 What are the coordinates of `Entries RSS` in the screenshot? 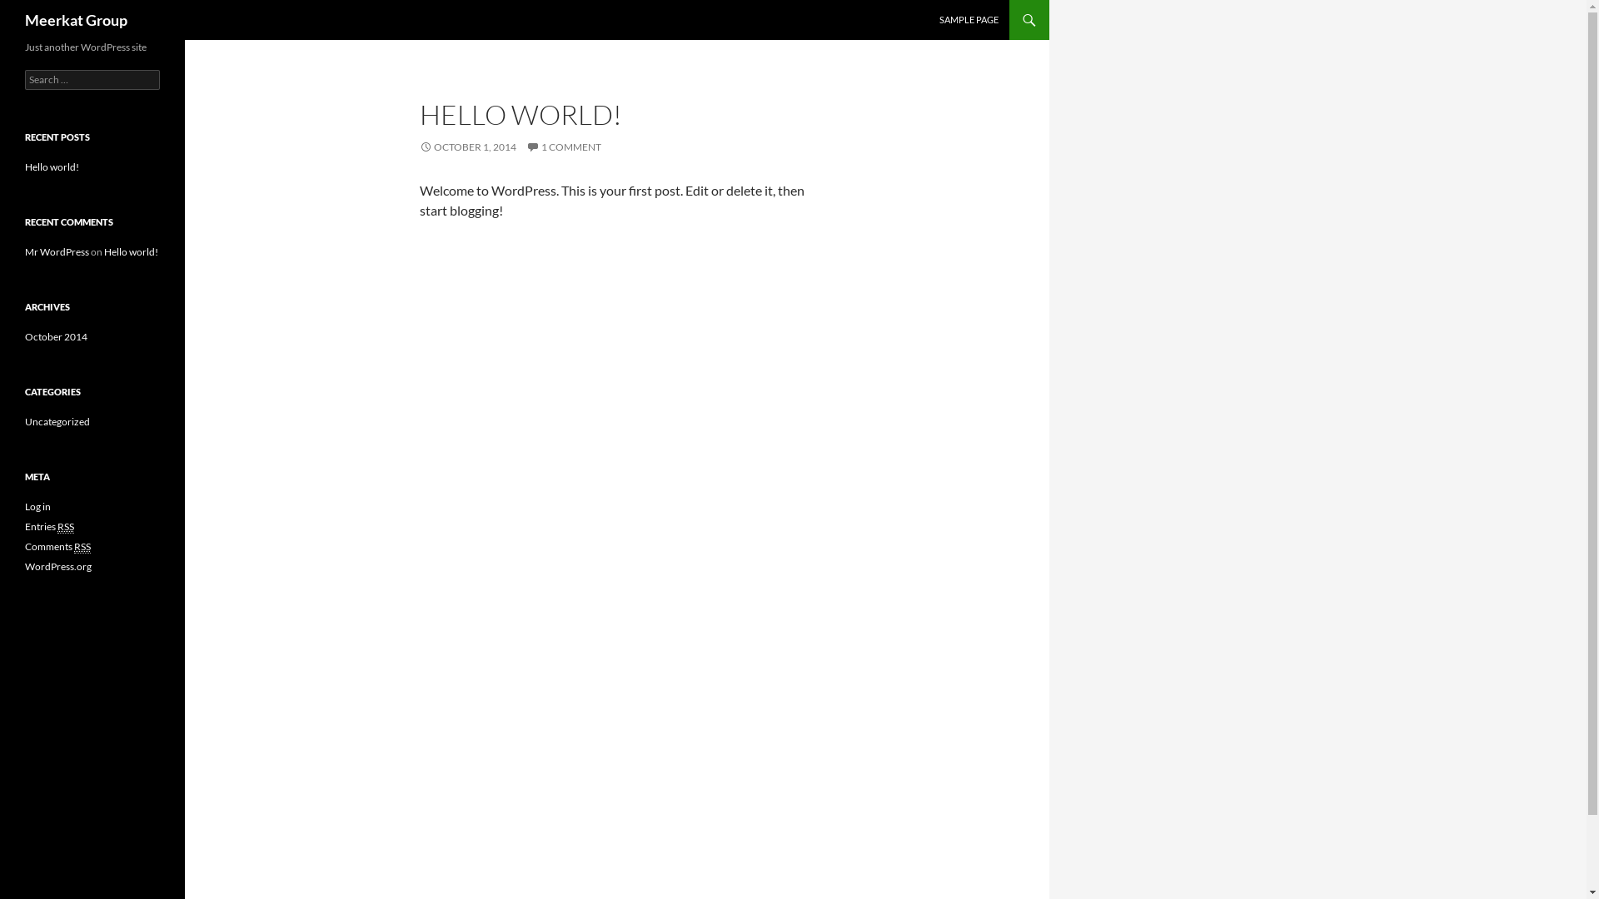 It's located at (50, 527).